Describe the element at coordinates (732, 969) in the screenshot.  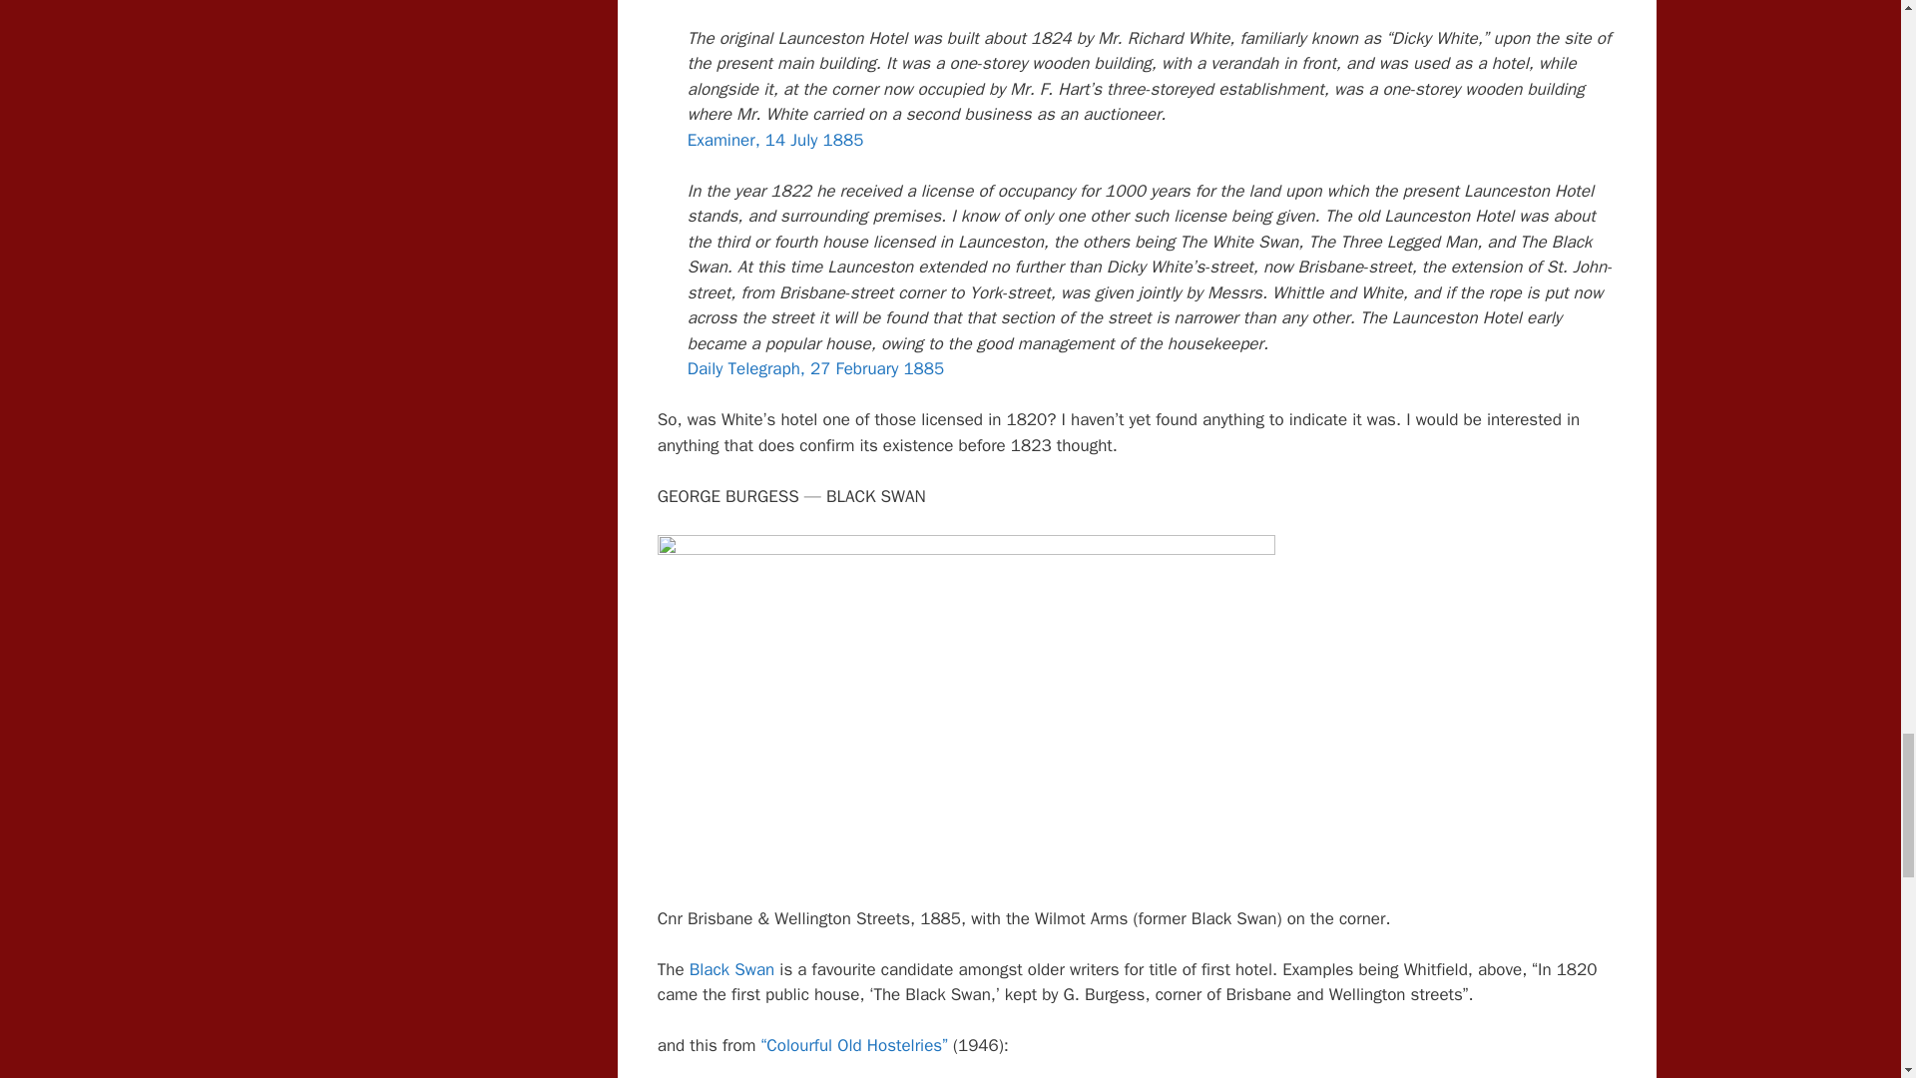
I see `Black Swan` at that location.